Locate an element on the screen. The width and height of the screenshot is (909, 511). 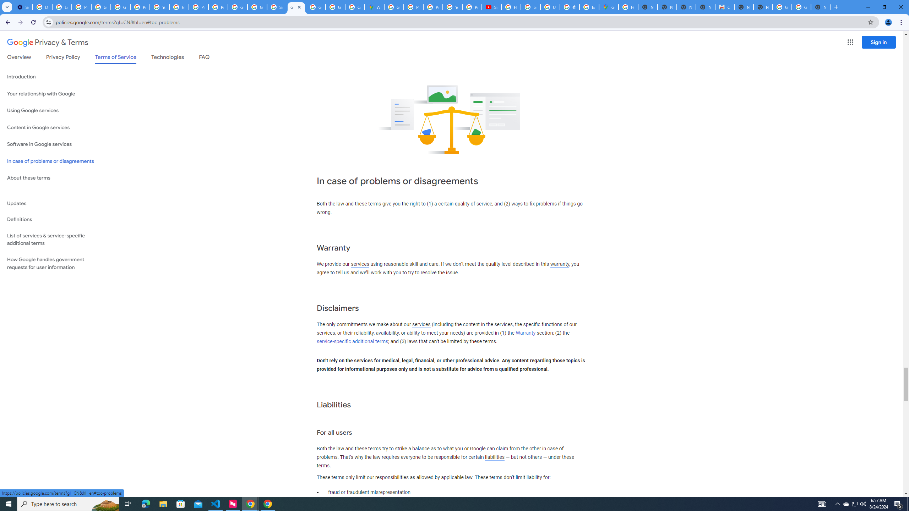
How Google handles government requests for user information is located at coordinates (54, 263).